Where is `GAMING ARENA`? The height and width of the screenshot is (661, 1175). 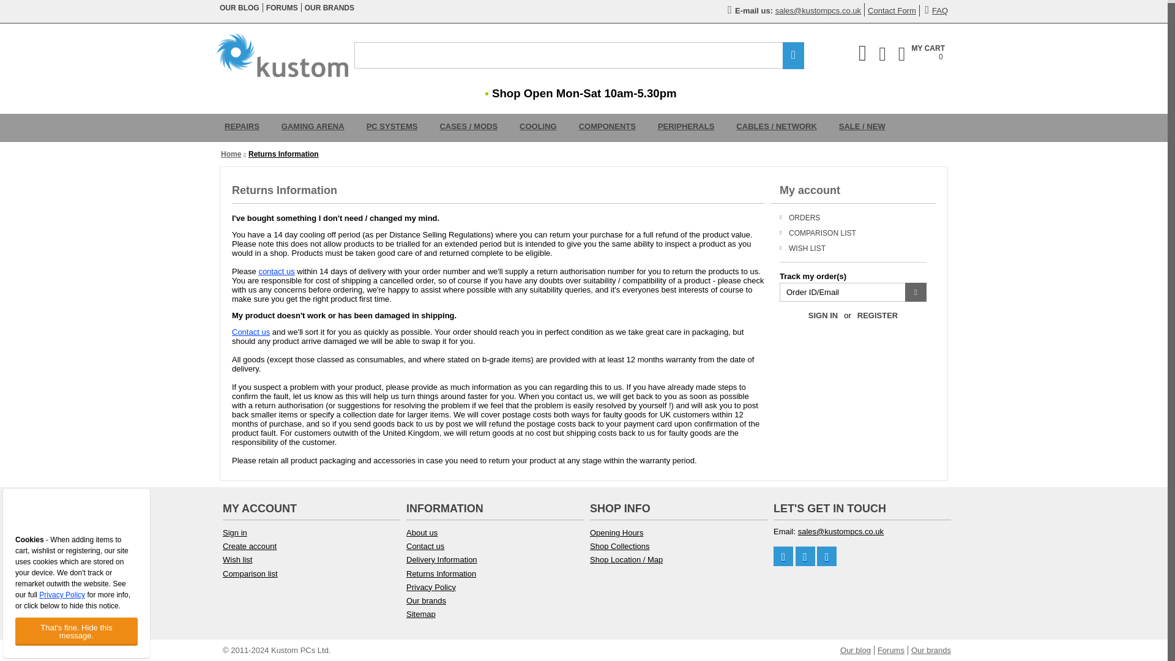
GAMING ARENA is located at coordinates (892, 10).